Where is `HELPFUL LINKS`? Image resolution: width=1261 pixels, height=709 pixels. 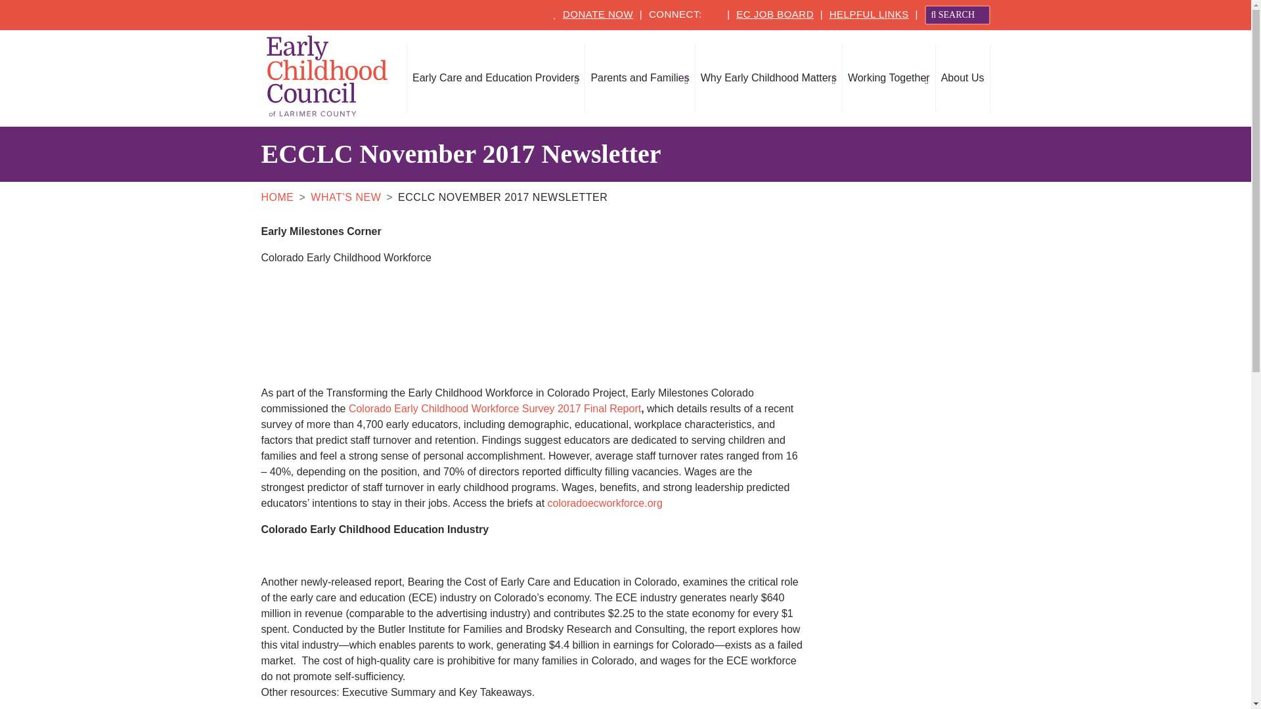
HELPFUL LINKS is located at coordinates (870, 14).